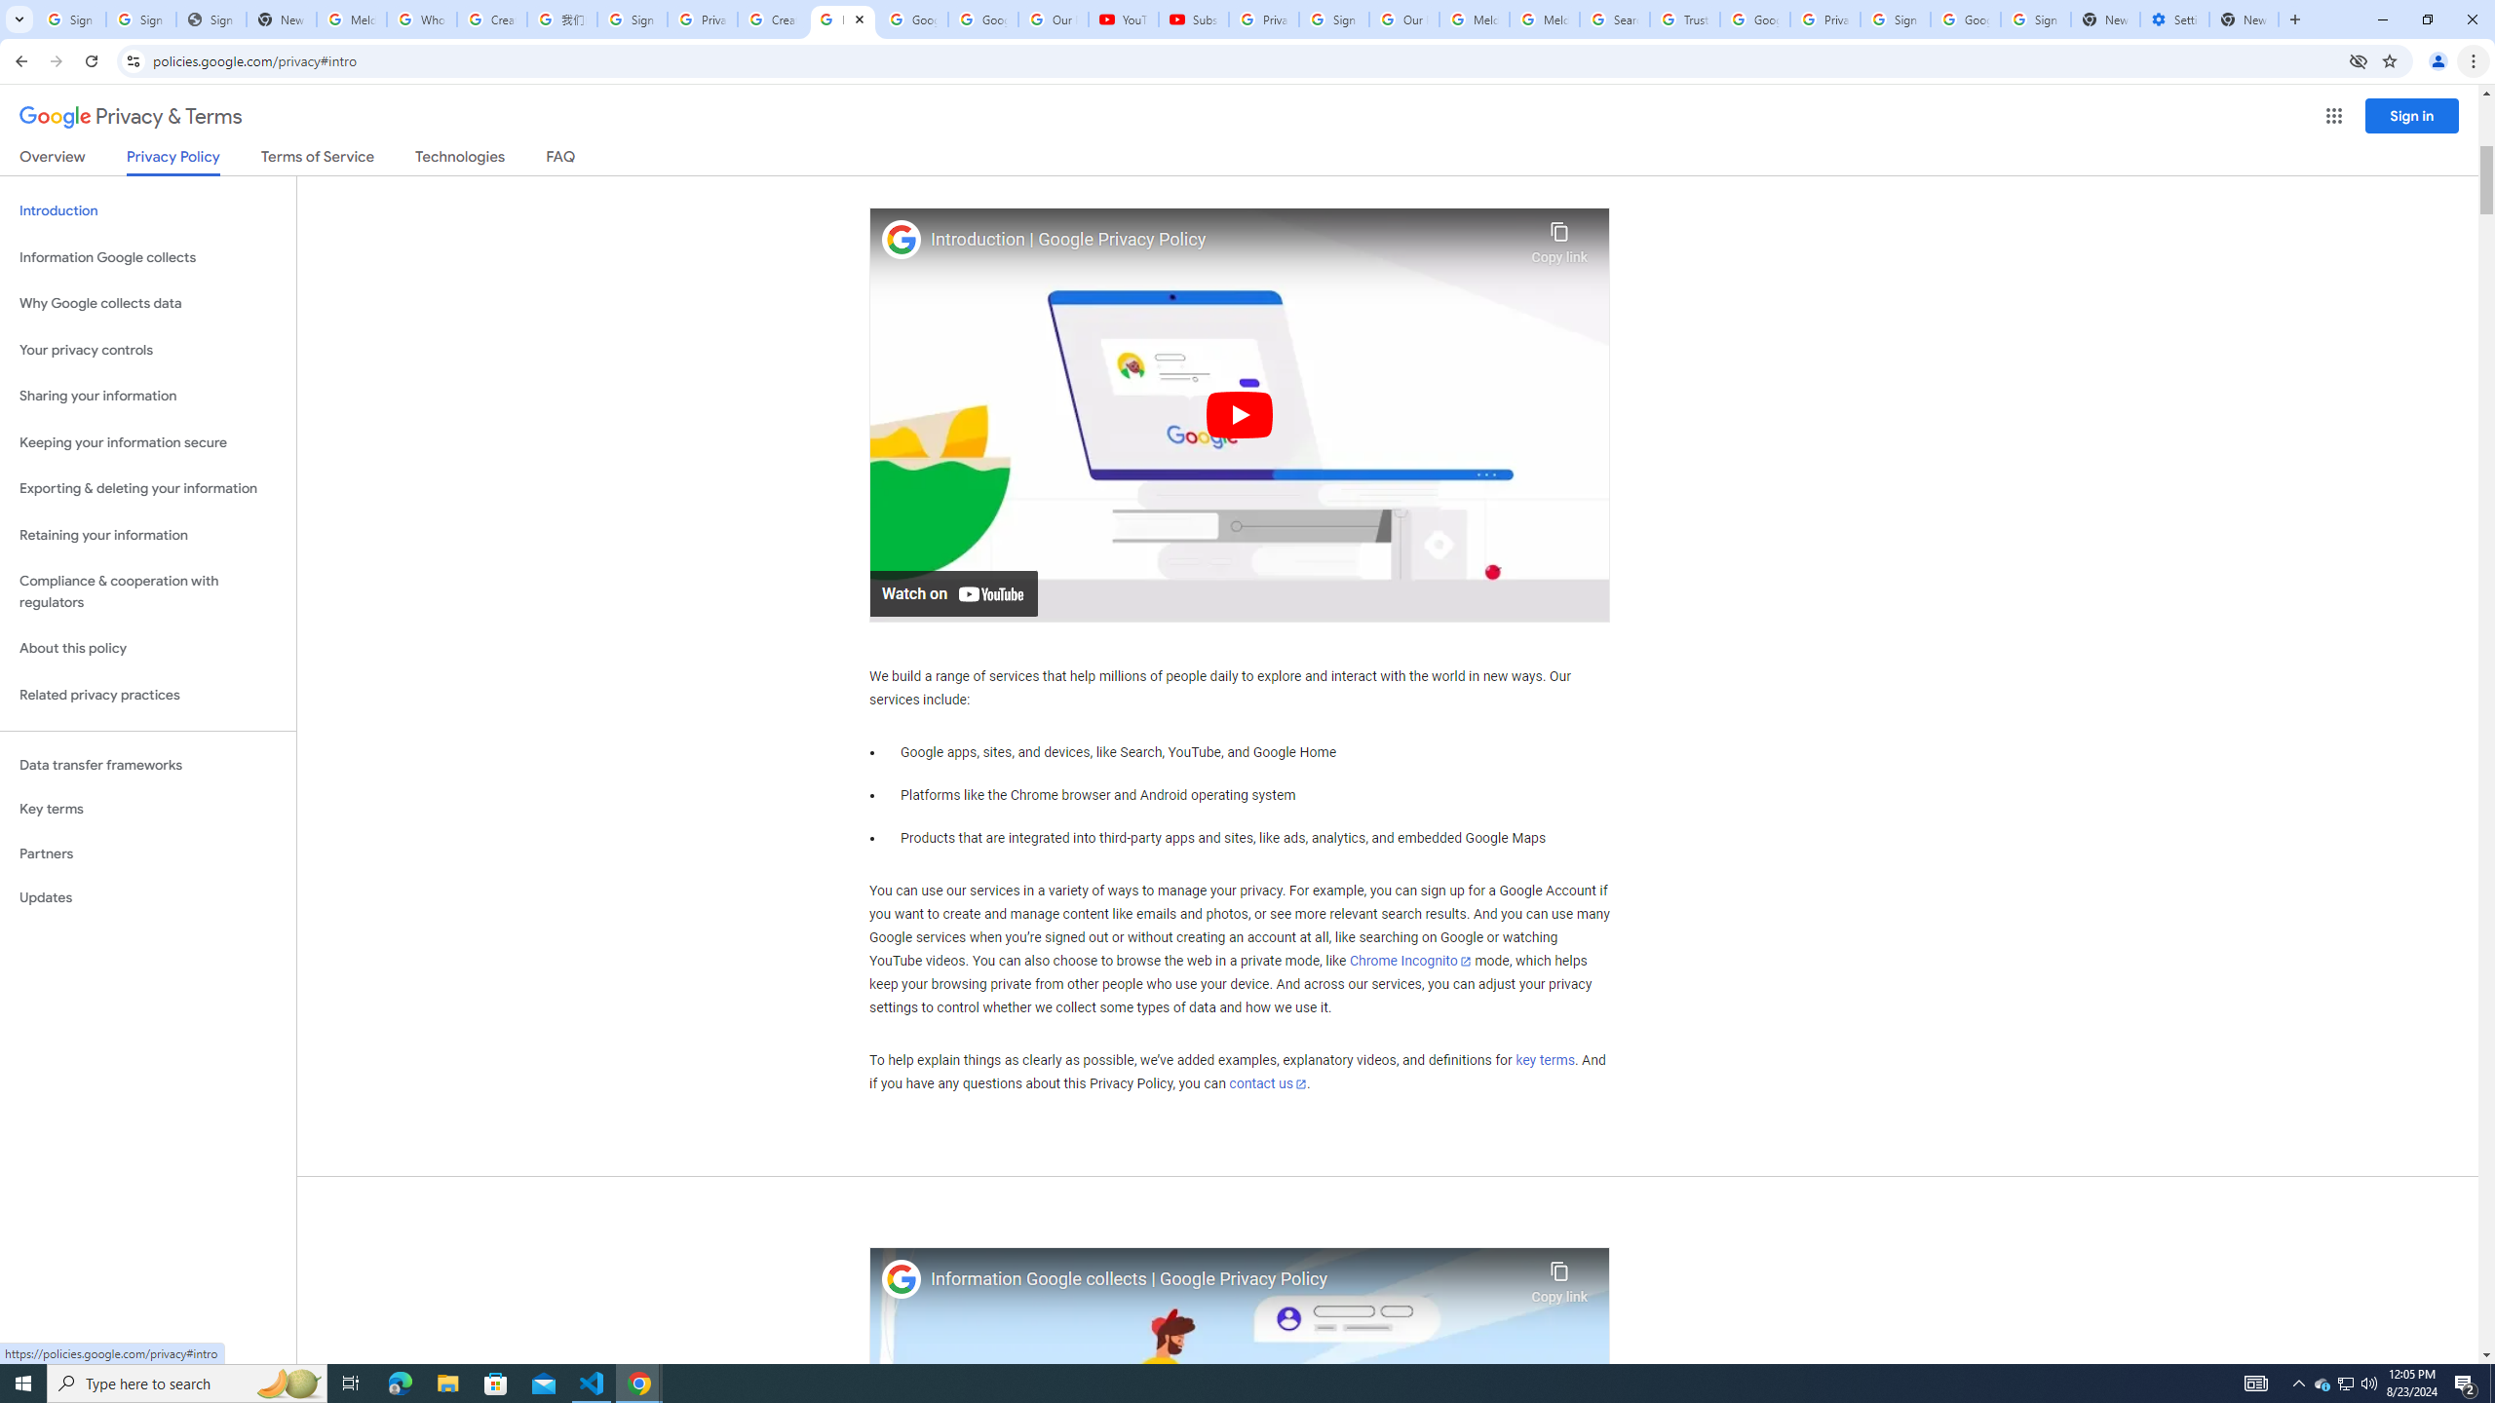 The width and height of the screenshot is (2495, 1403). What do you see at coordinates (953, 592) in the screenshot?
I see `Watch on YouTube` at bounding box center [953, 592].